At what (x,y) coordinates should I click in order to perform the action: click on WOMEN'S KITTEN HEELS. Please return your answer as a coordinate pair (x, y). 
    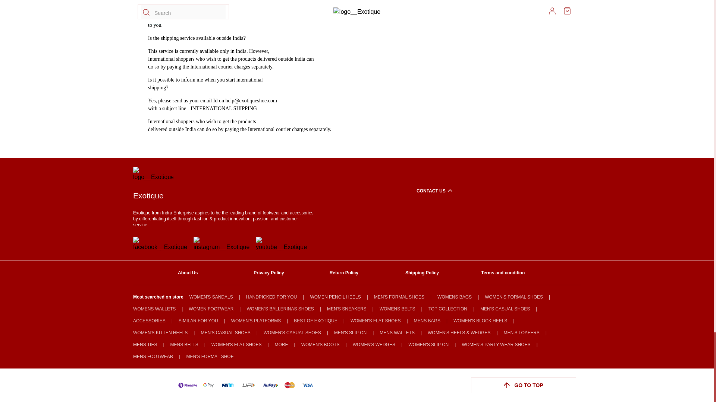
    Looking at the image, I should click on (160, 332).